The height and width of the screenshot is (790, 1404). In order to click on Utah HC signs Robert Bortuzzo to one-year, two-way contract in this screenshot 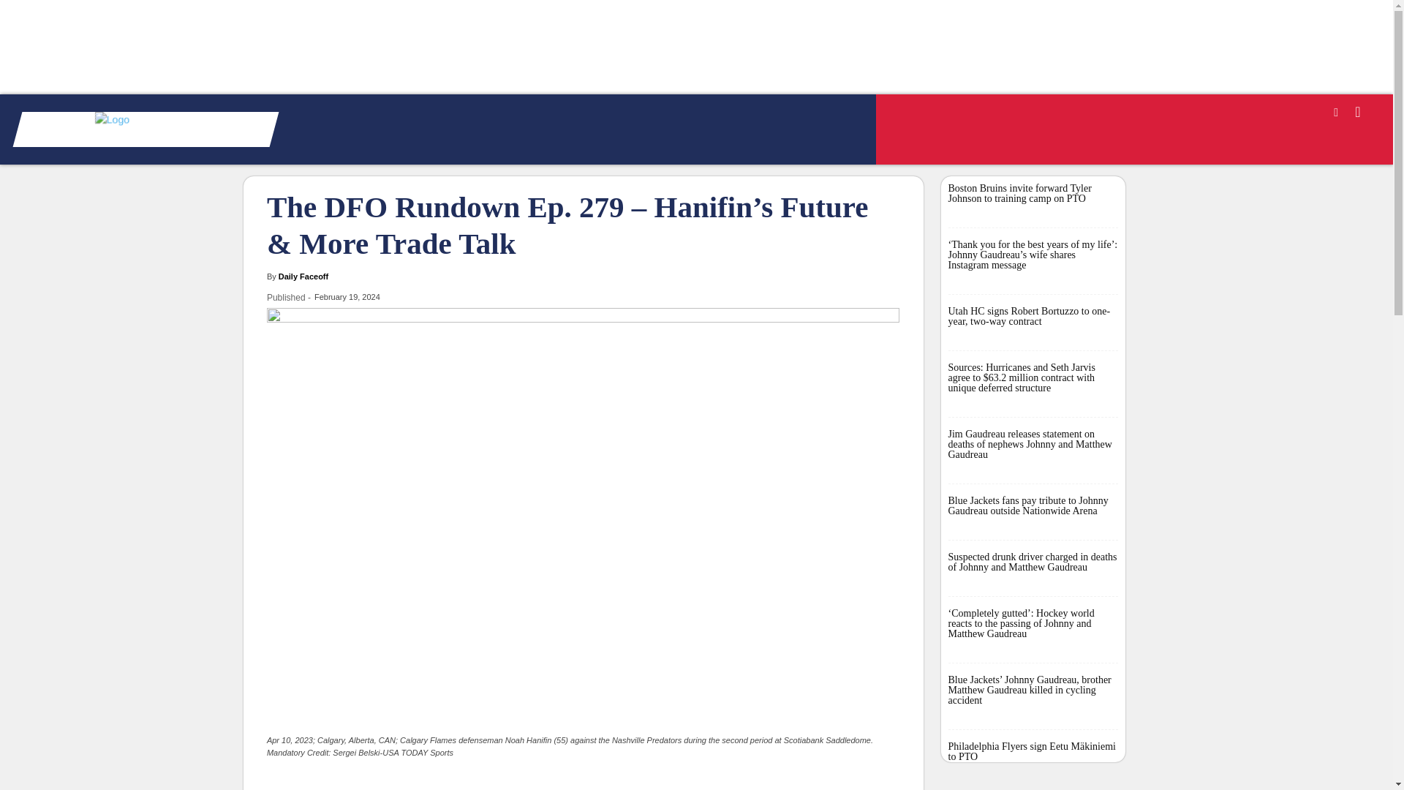, I will do `click(1029, 316)`.